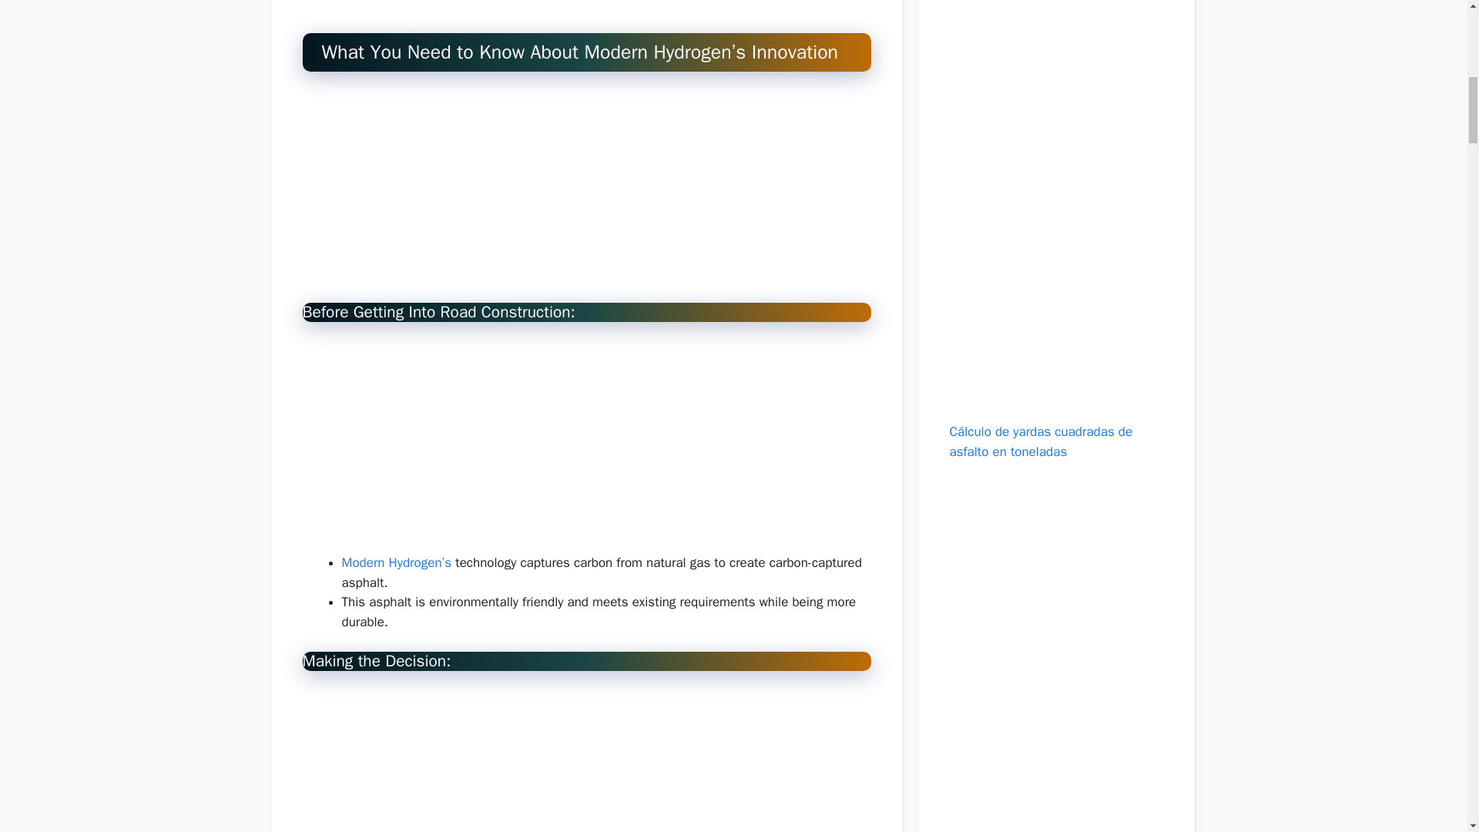 The height and width of the screenshot is (832, 1479). I want to click on Advertisement, so click(585, 445).